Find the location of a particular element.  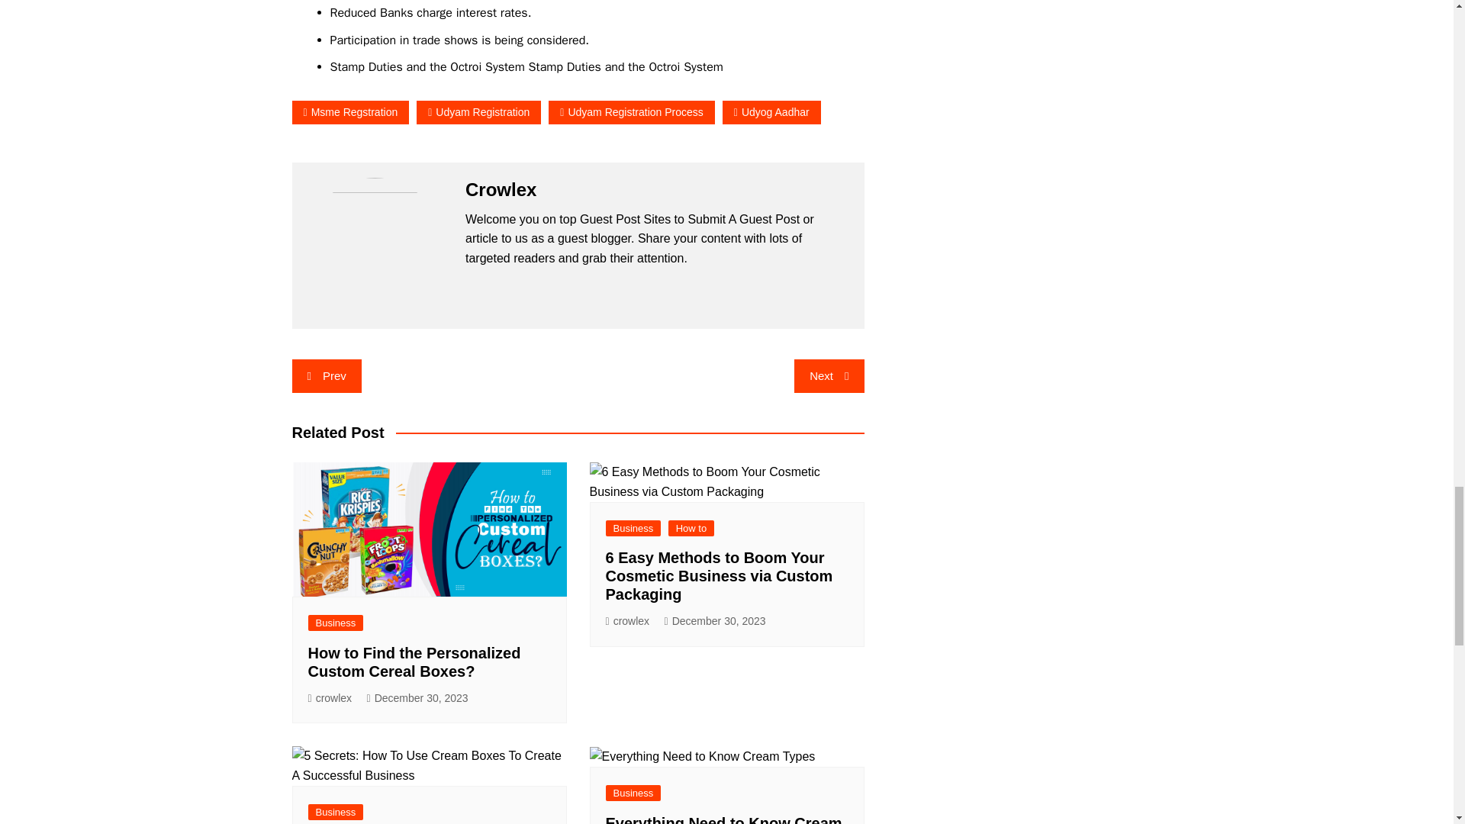

Msme Regstration is located at coordinates (349, 112).